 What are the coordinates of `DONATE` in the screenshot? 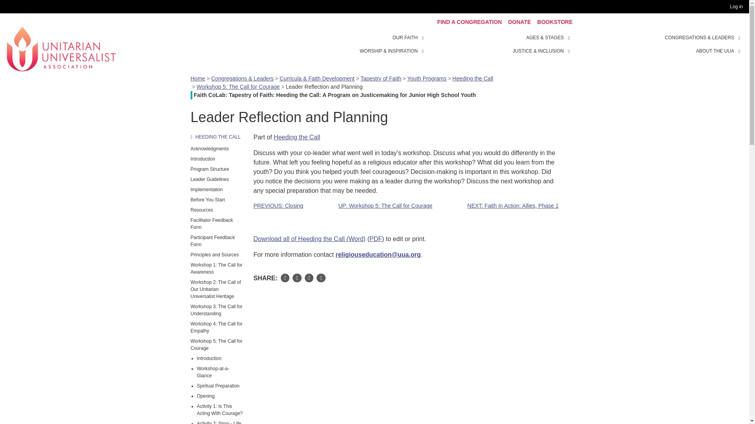 It's located at (519, 22).